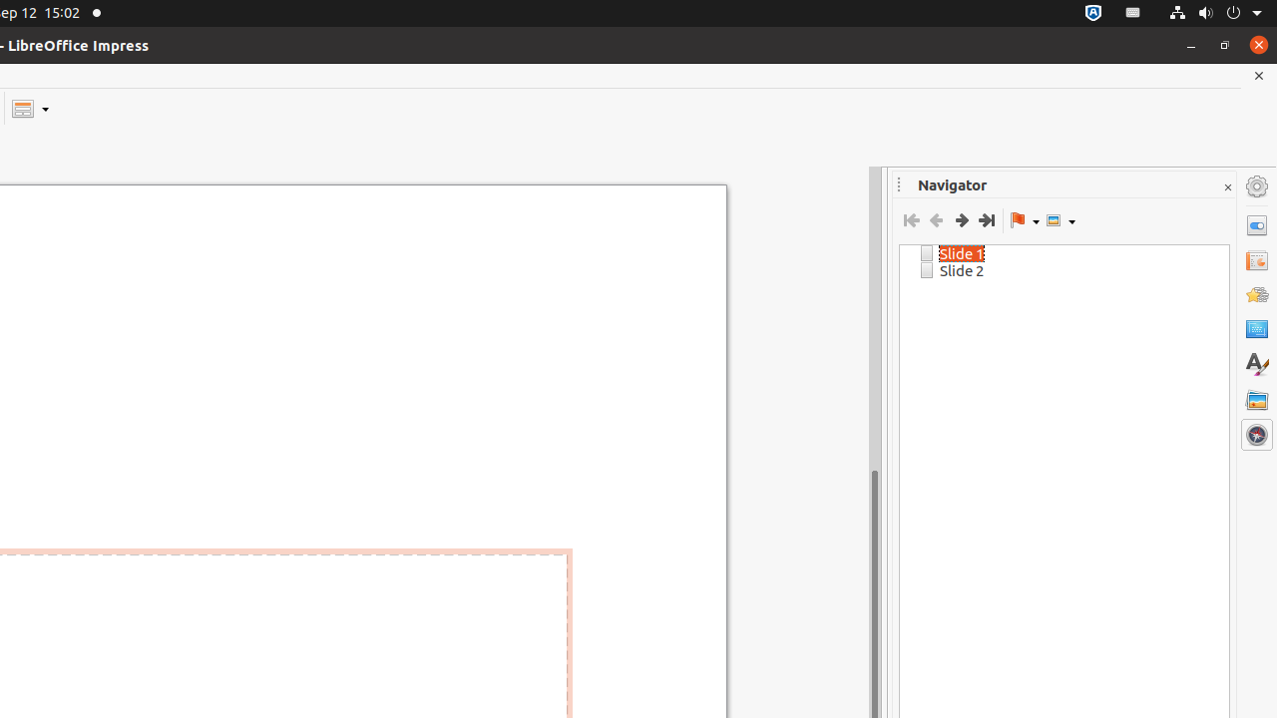 This screenshot has width=1277, height=718. What do you see at coordinates (1257, 435) in the screenshot?
I see `Navigator` at bounding box center [1257, 435].